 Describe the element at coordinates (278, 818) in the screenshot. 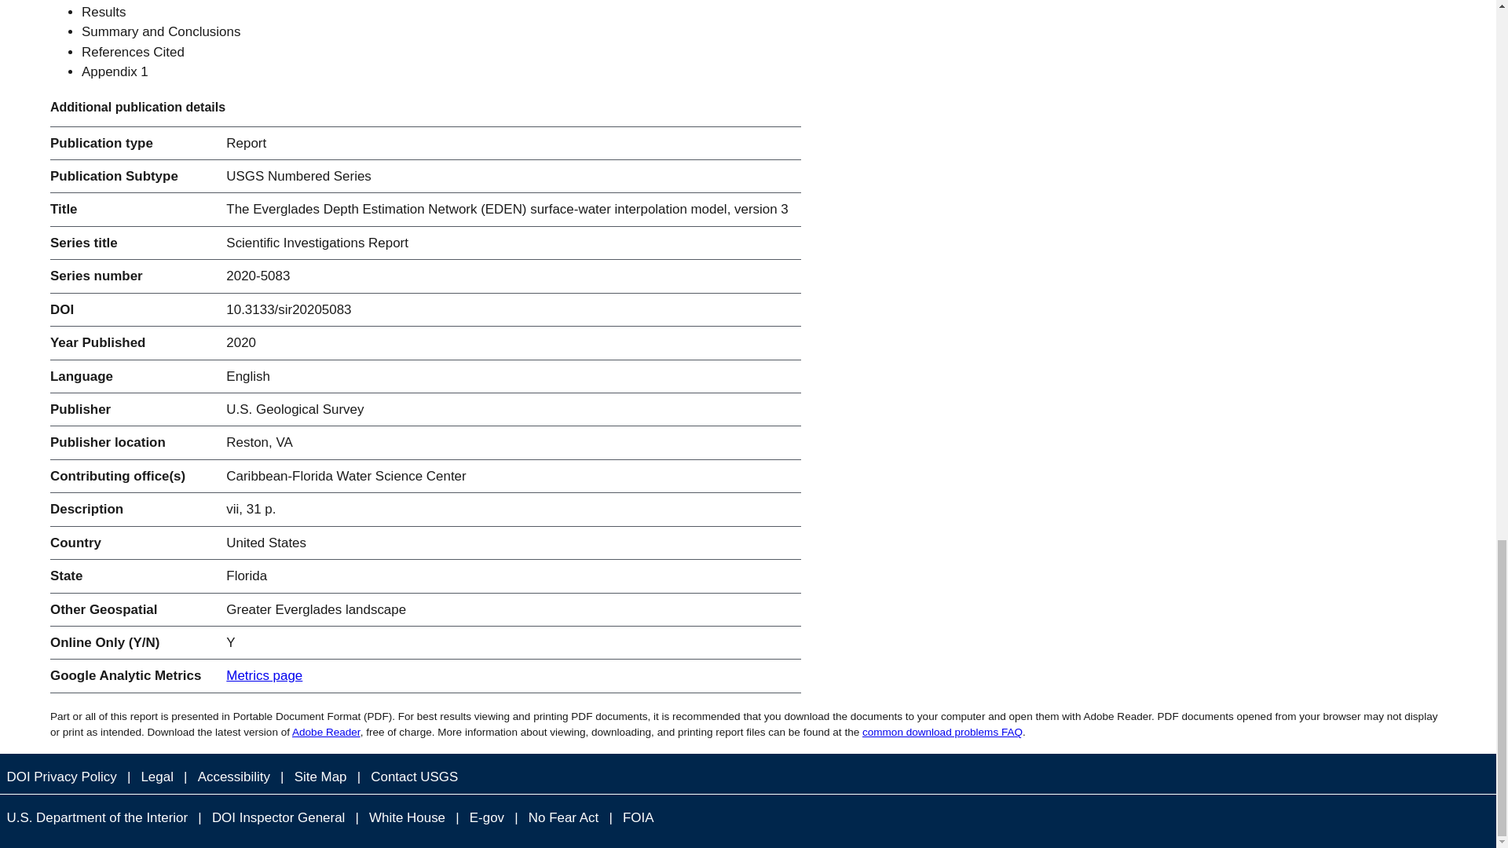

I see `DOI Inspector General` at that location.